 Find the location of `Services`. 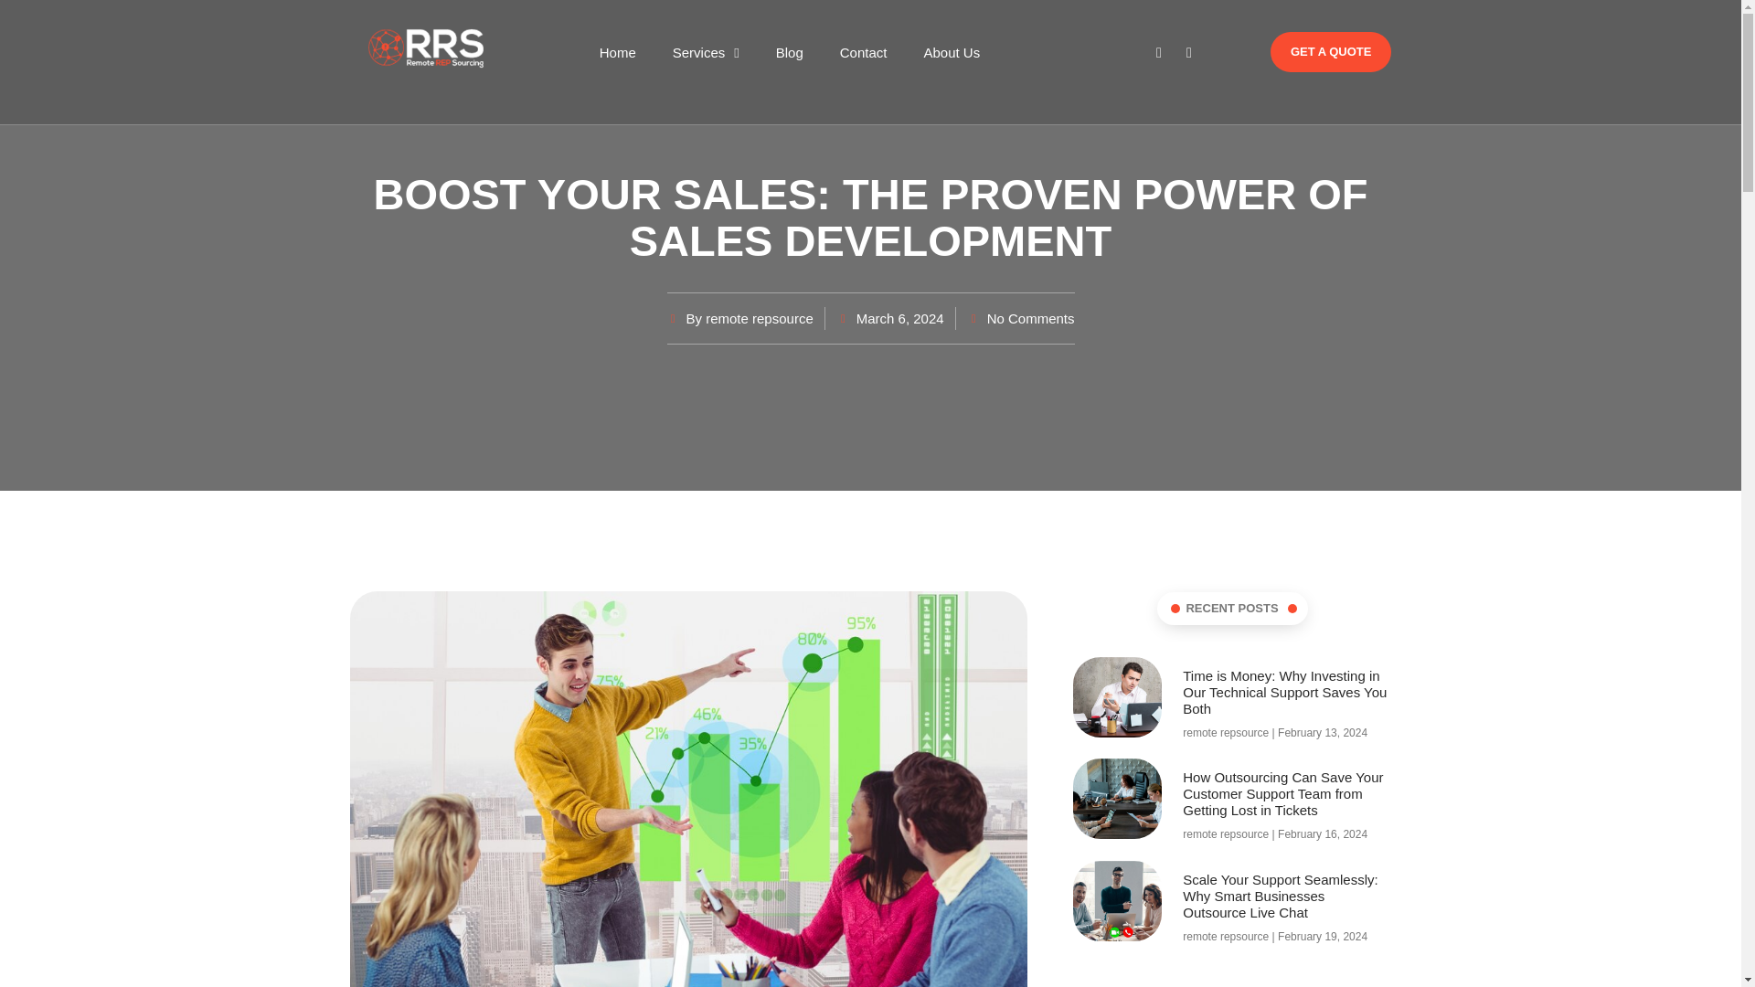

Services is located at coordinates (706, 52).